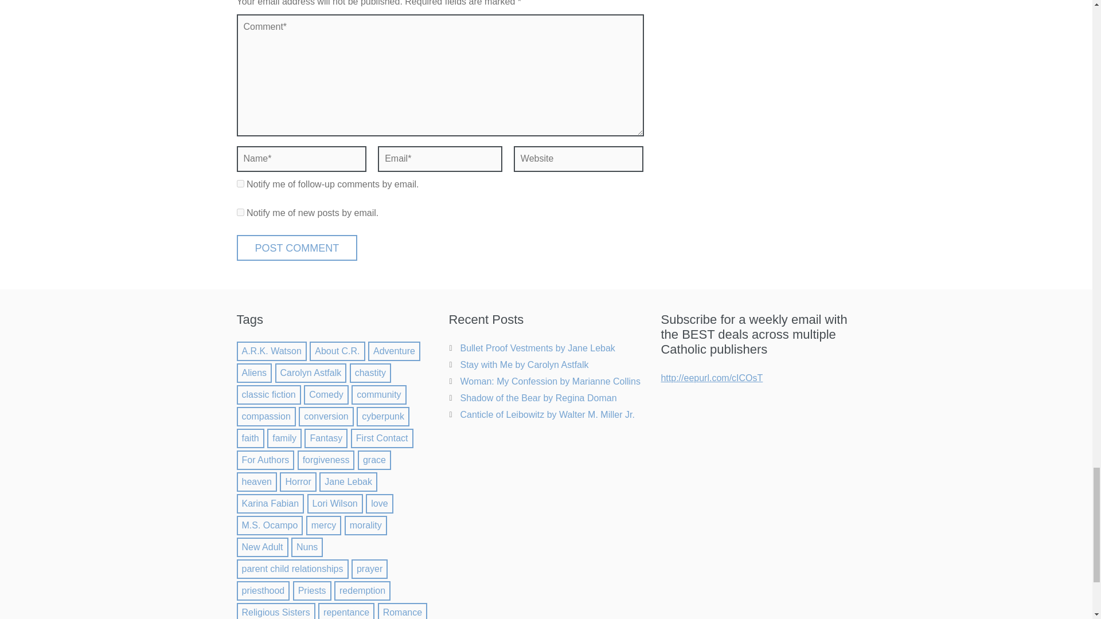  What do you see at coordinates (296, 248) in the screenshot?
I see `Post Comment` at bounding box center [296, 248].